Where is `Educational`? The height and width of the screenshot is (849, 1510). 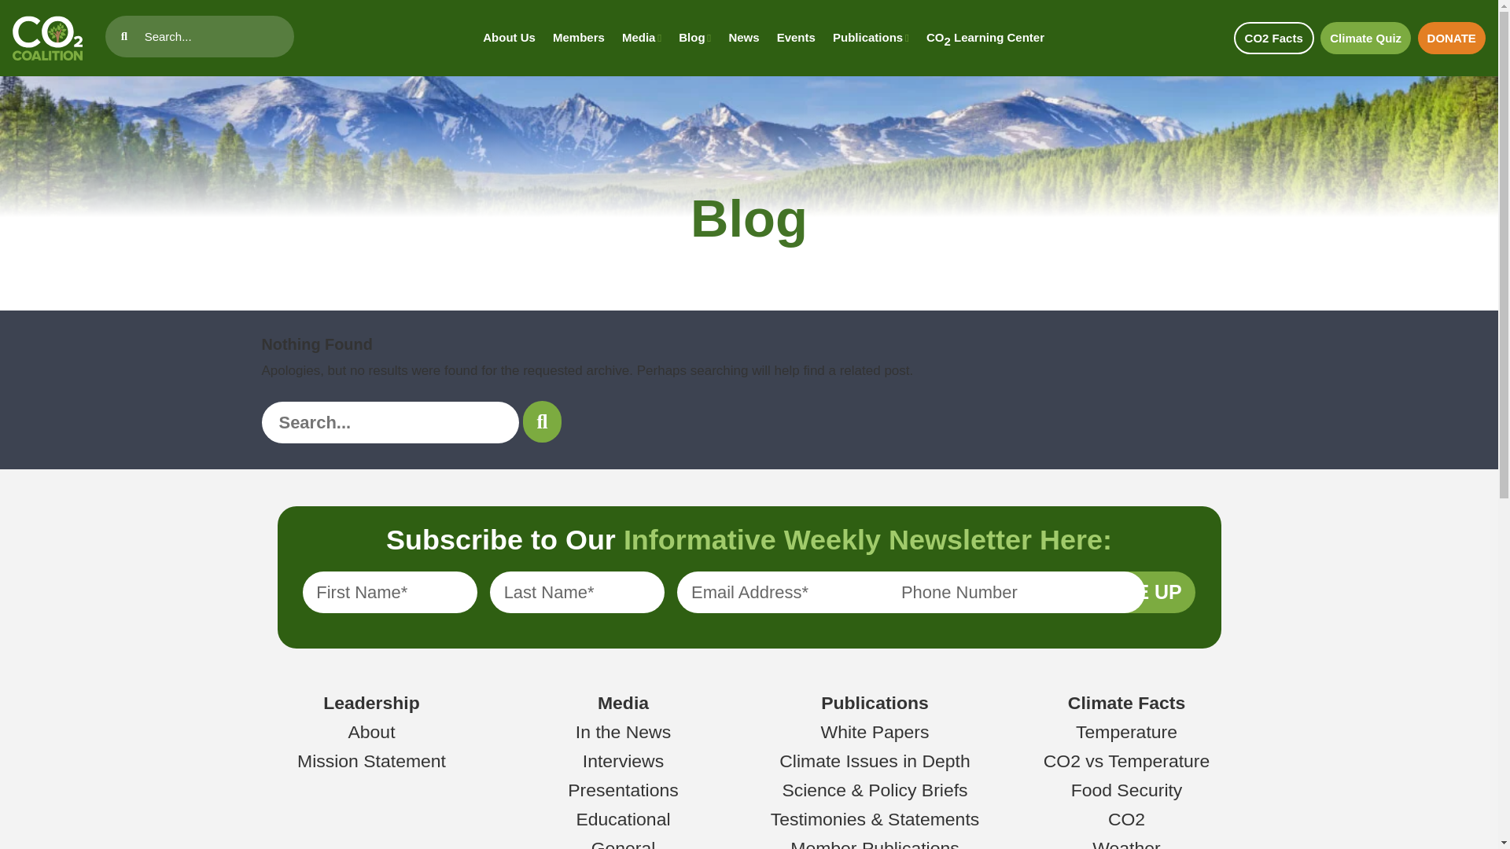 Educational is located at coordinates (623, 819).